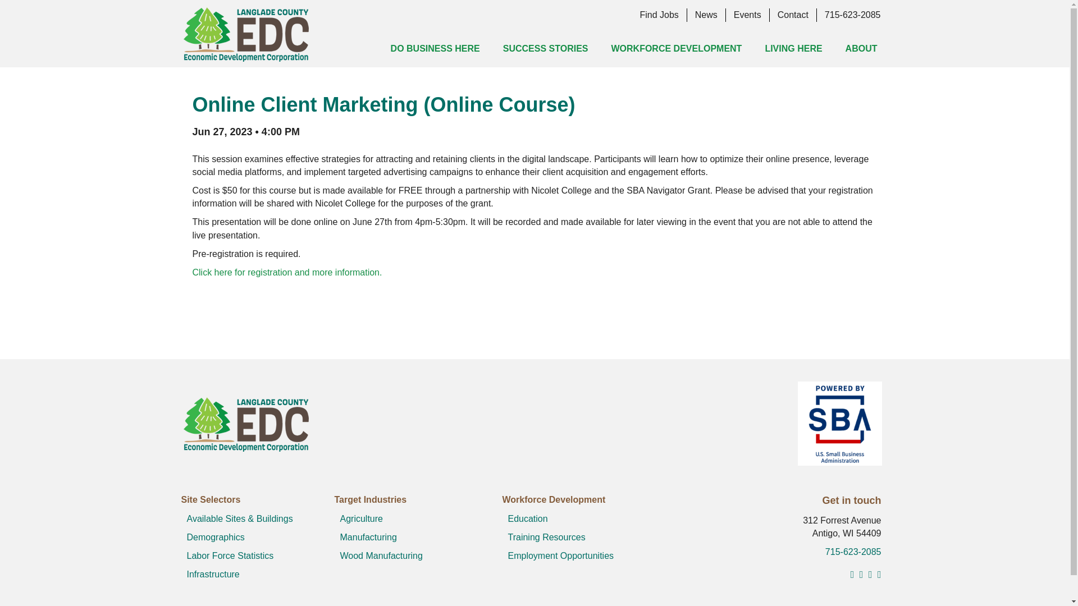 Image resolution: width=1078 pixels, height=606 pixels. Describe the element at coordinates (793, 15) in the screenshot. I see `Contact` at that location.